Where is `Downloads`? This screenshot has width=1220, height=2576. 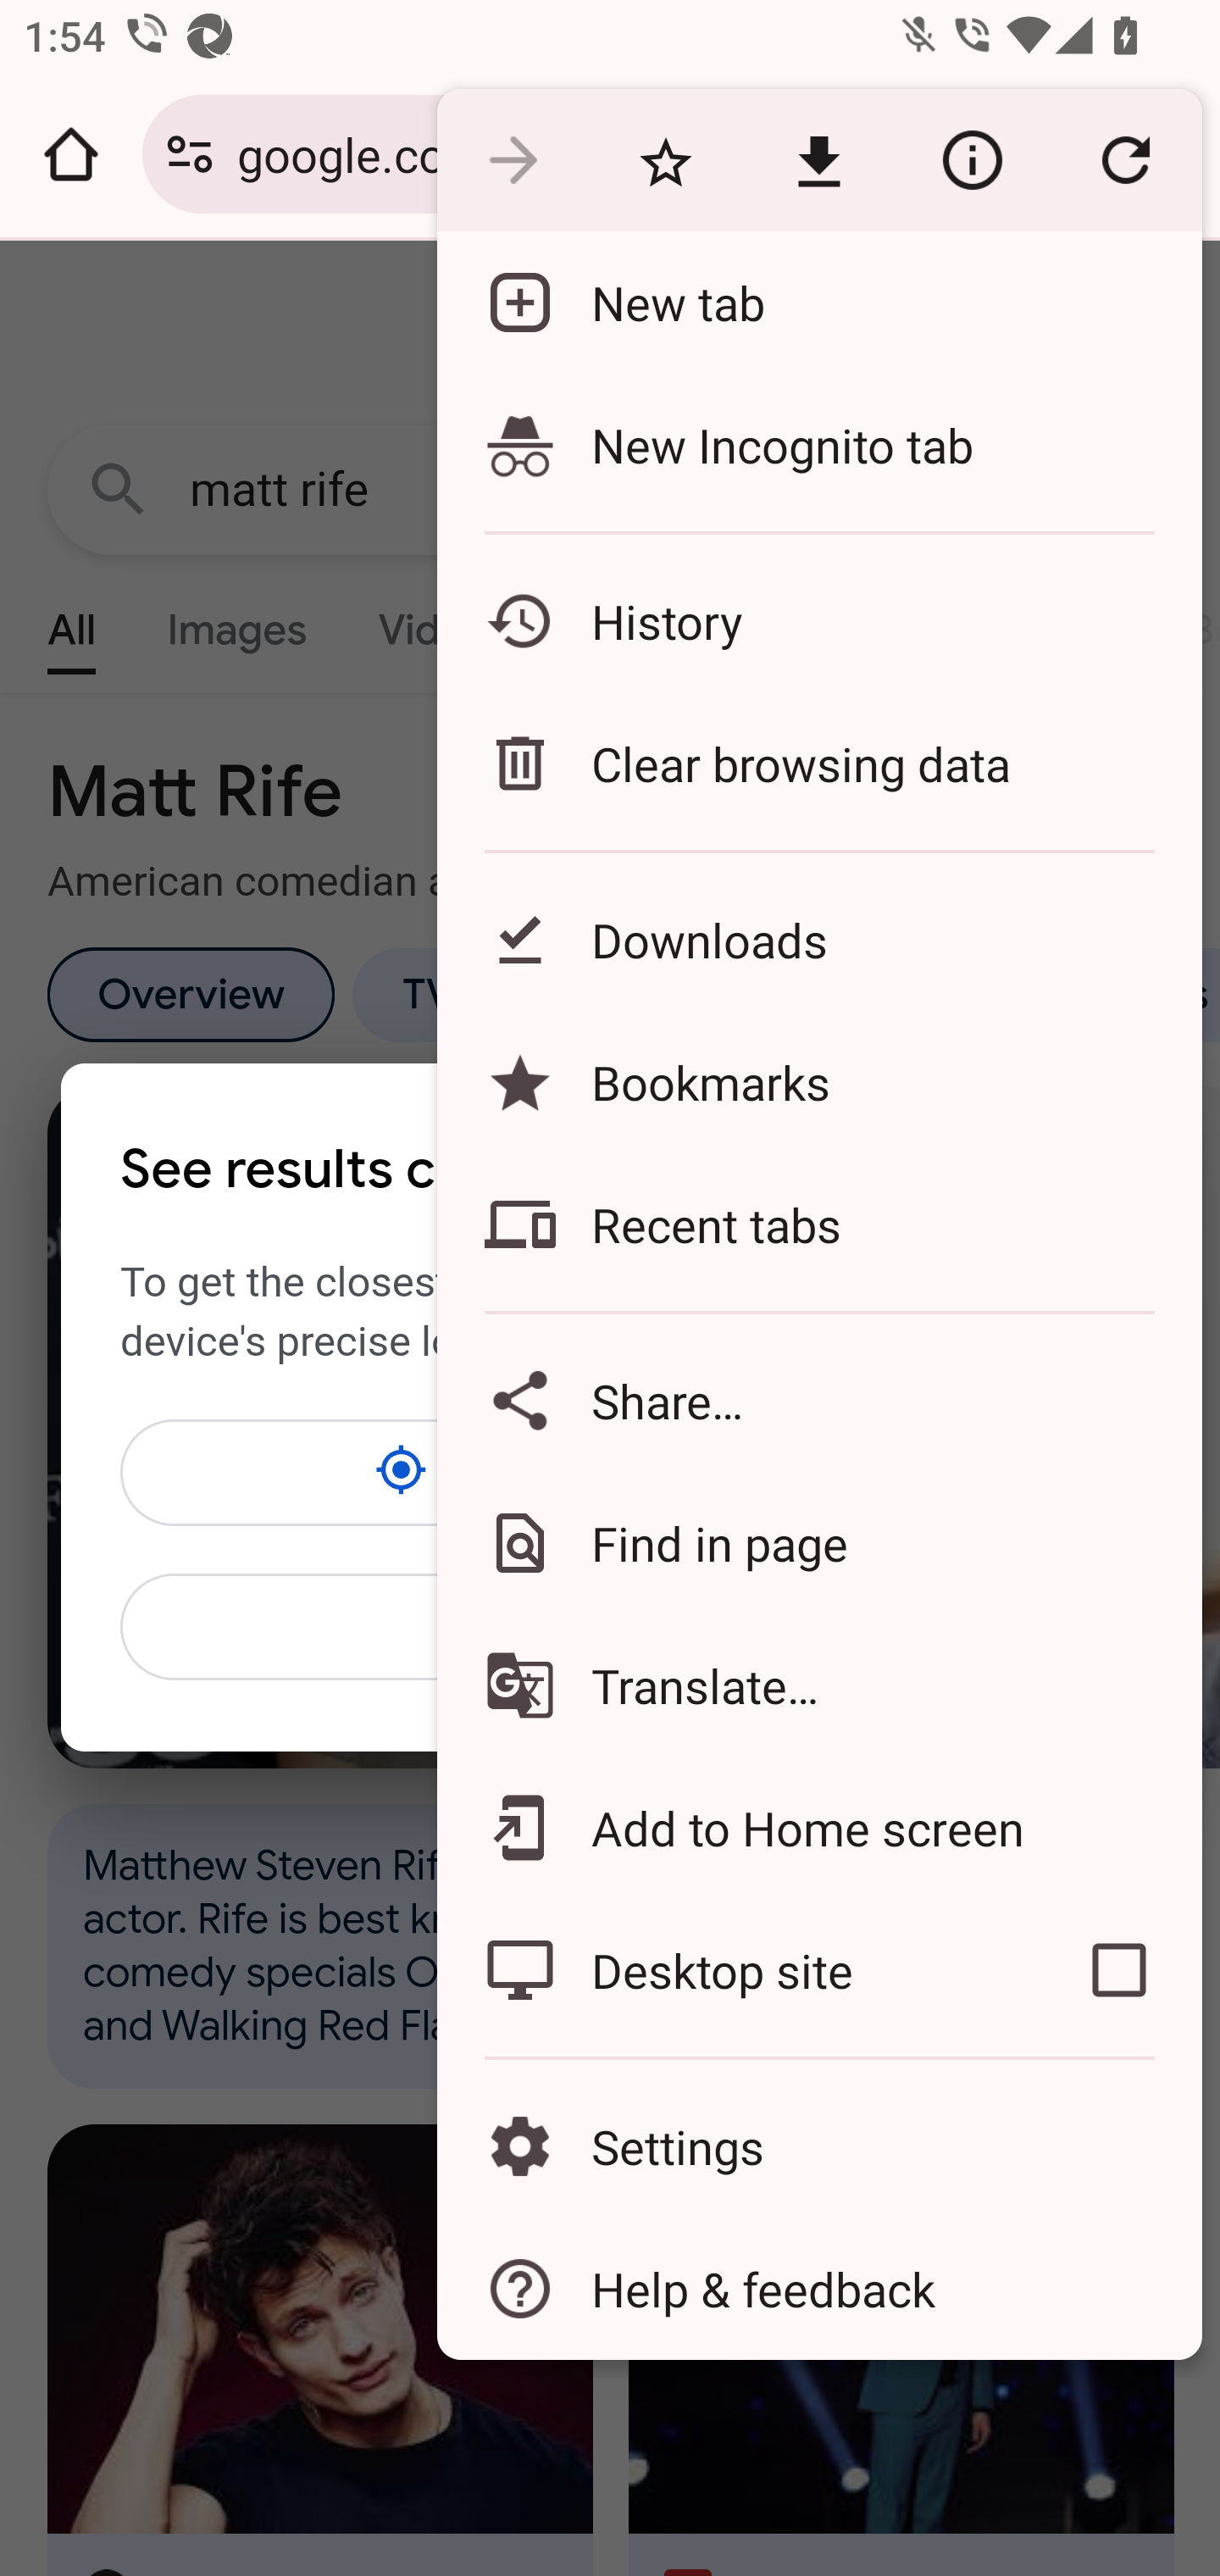
Downloads is located at coordinates (818, 939).